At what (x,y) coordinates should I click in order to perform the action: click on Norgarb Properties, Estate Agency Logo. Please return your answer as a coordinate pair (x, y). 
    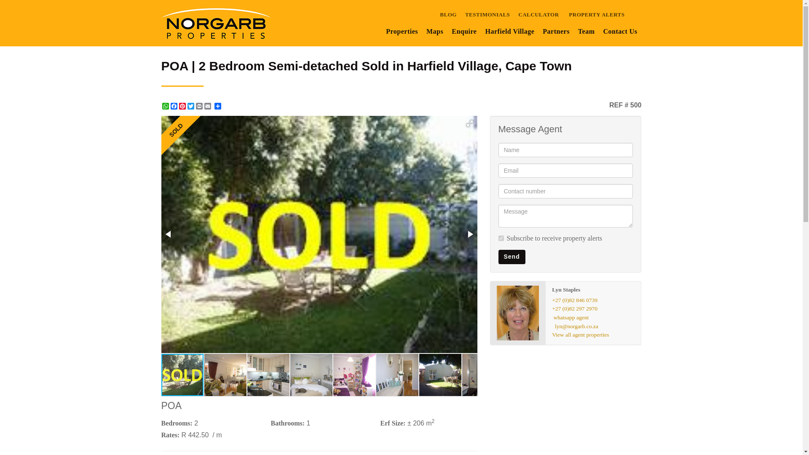
    Looking at the image, I should click on (216, 23).